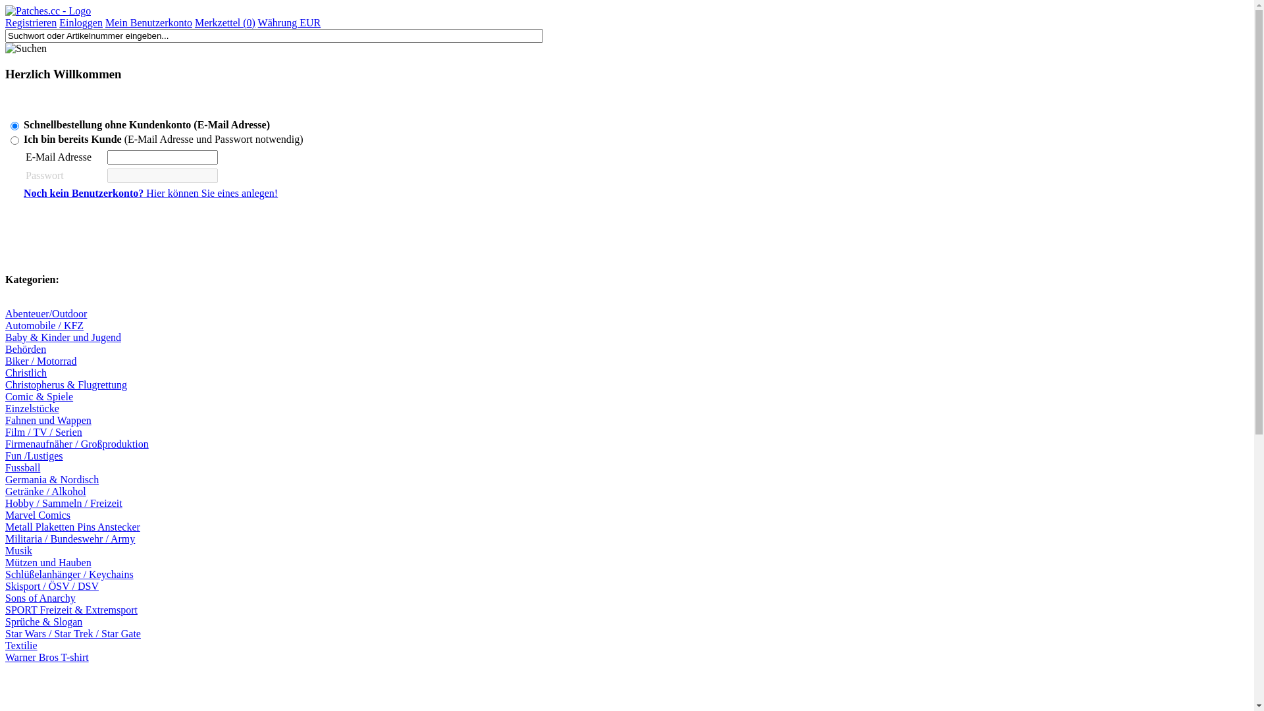 This screenshot has height=711, width=1264. I want to click on Germania & Nordisch, so click(52, 479).